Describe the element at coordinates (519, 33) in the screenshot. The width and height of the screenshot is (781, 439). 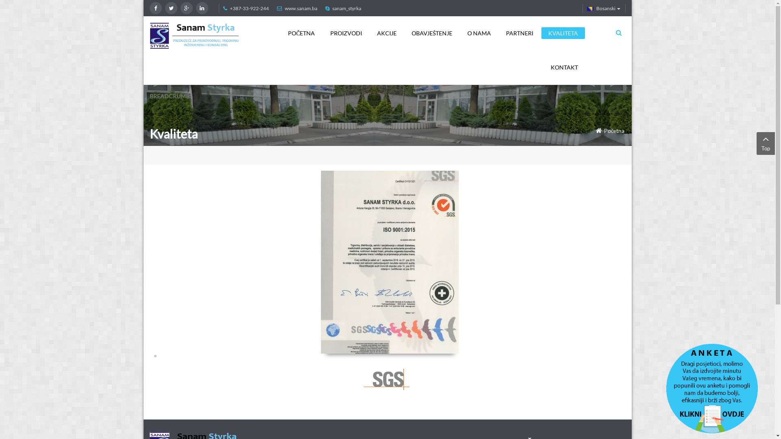
I see `PARTNERI` at that location.